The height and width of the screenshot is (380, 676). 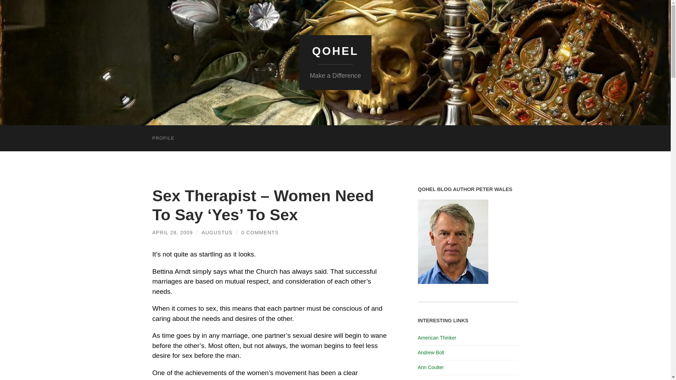 I want to click on QOHEL, so click(x=335, y=51).